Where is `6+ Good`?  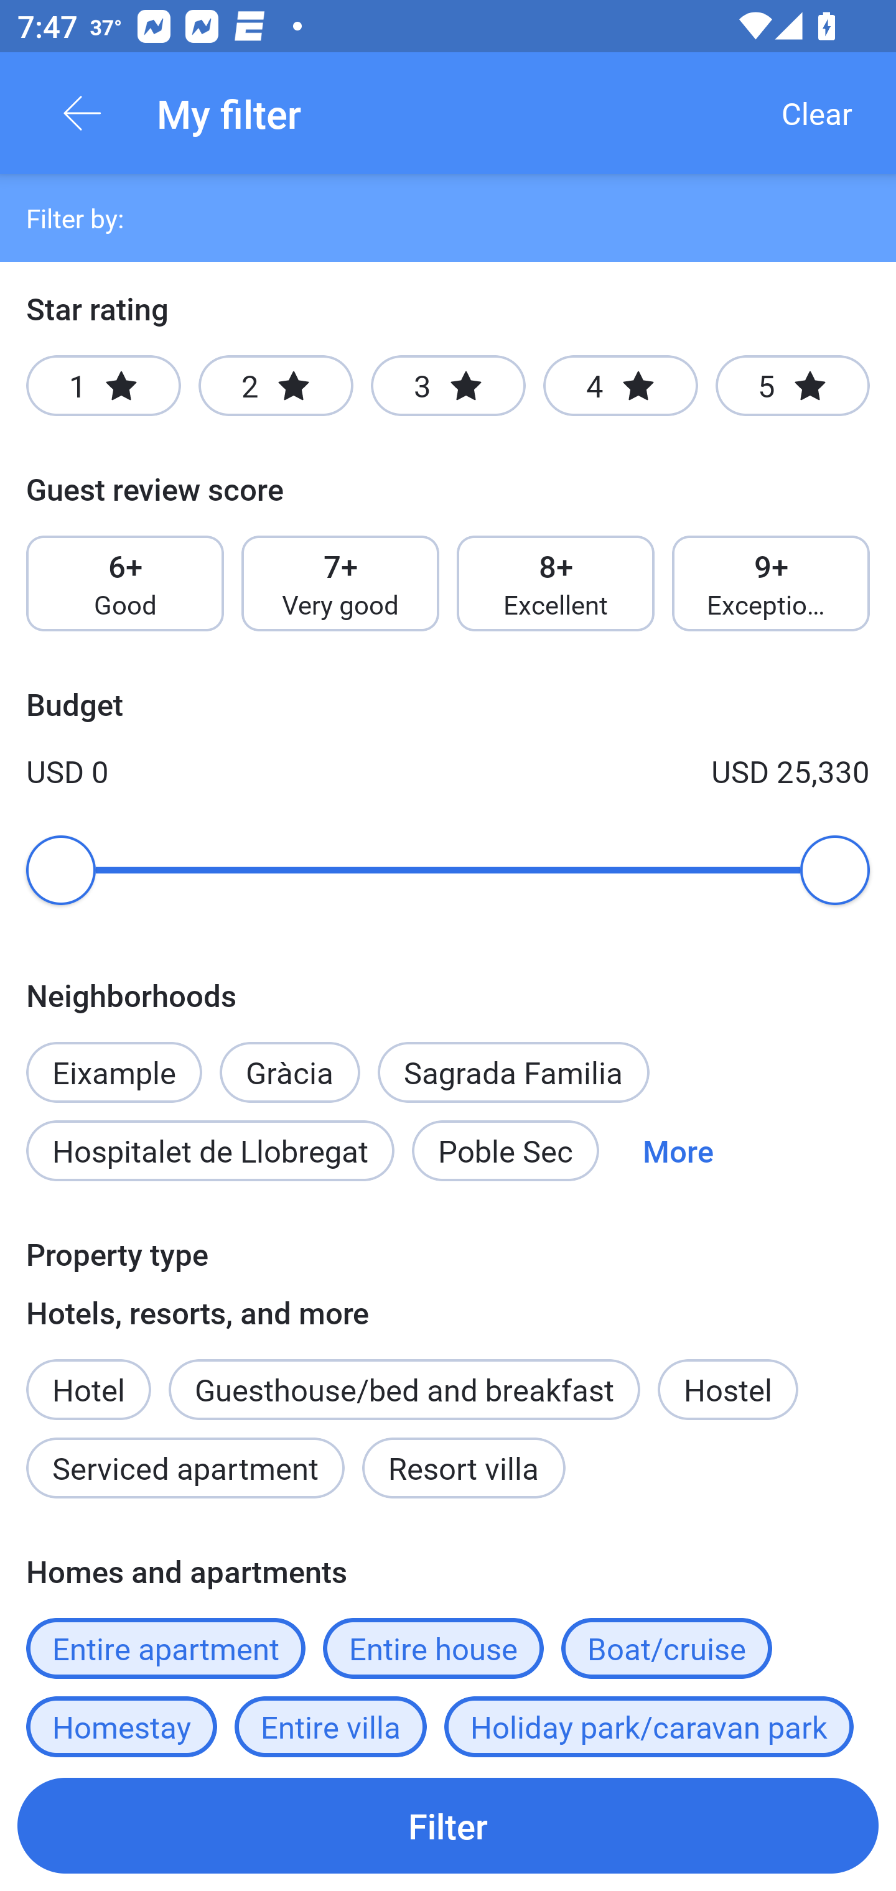
6+ Good is located at coordinates (124, 583).